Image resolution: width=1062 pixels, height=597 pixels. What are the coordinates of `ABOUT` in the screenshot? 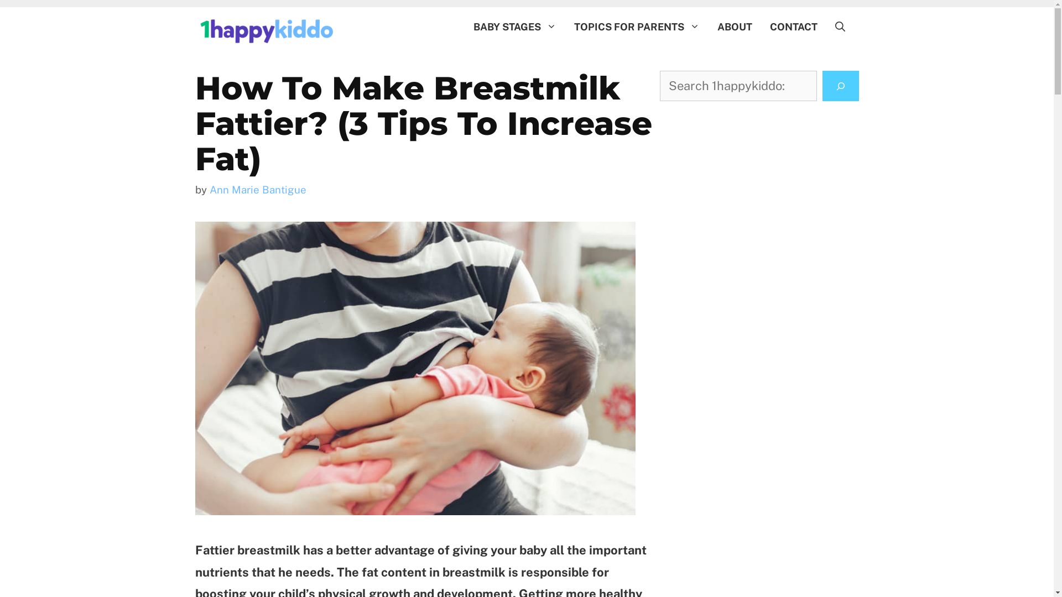 It's located at (735, 27).